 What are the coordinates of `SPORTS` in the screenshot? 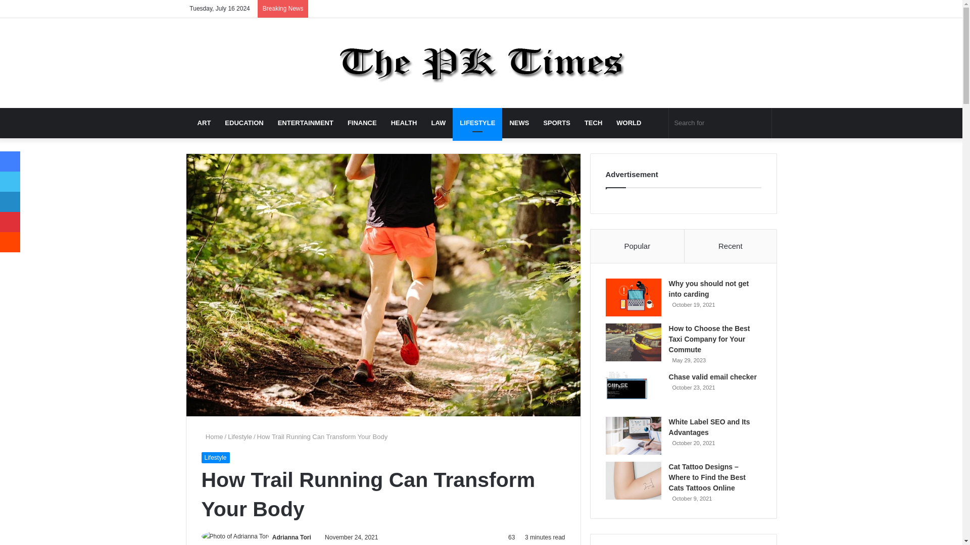 It's located at (557, 123).